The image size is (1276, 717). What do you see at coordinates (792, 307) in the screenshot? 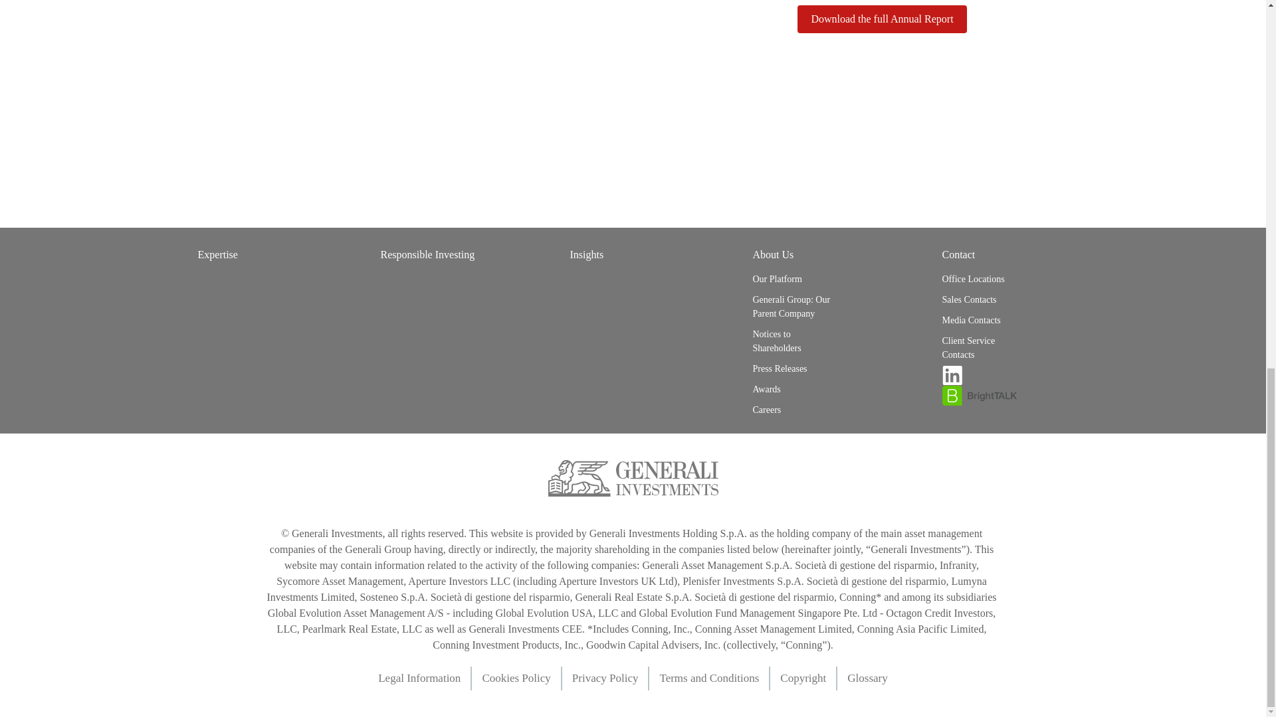
I see `Generali Group: Our Parent Company` at bounding box center [792, 307].